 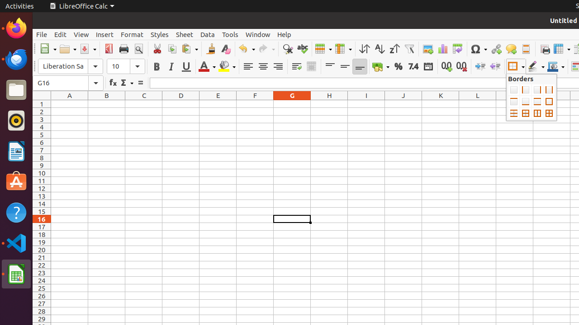 What do you see at coordinates (157, 49) in the screenshot?
I see `Cut` at bounding box center [157, 49].